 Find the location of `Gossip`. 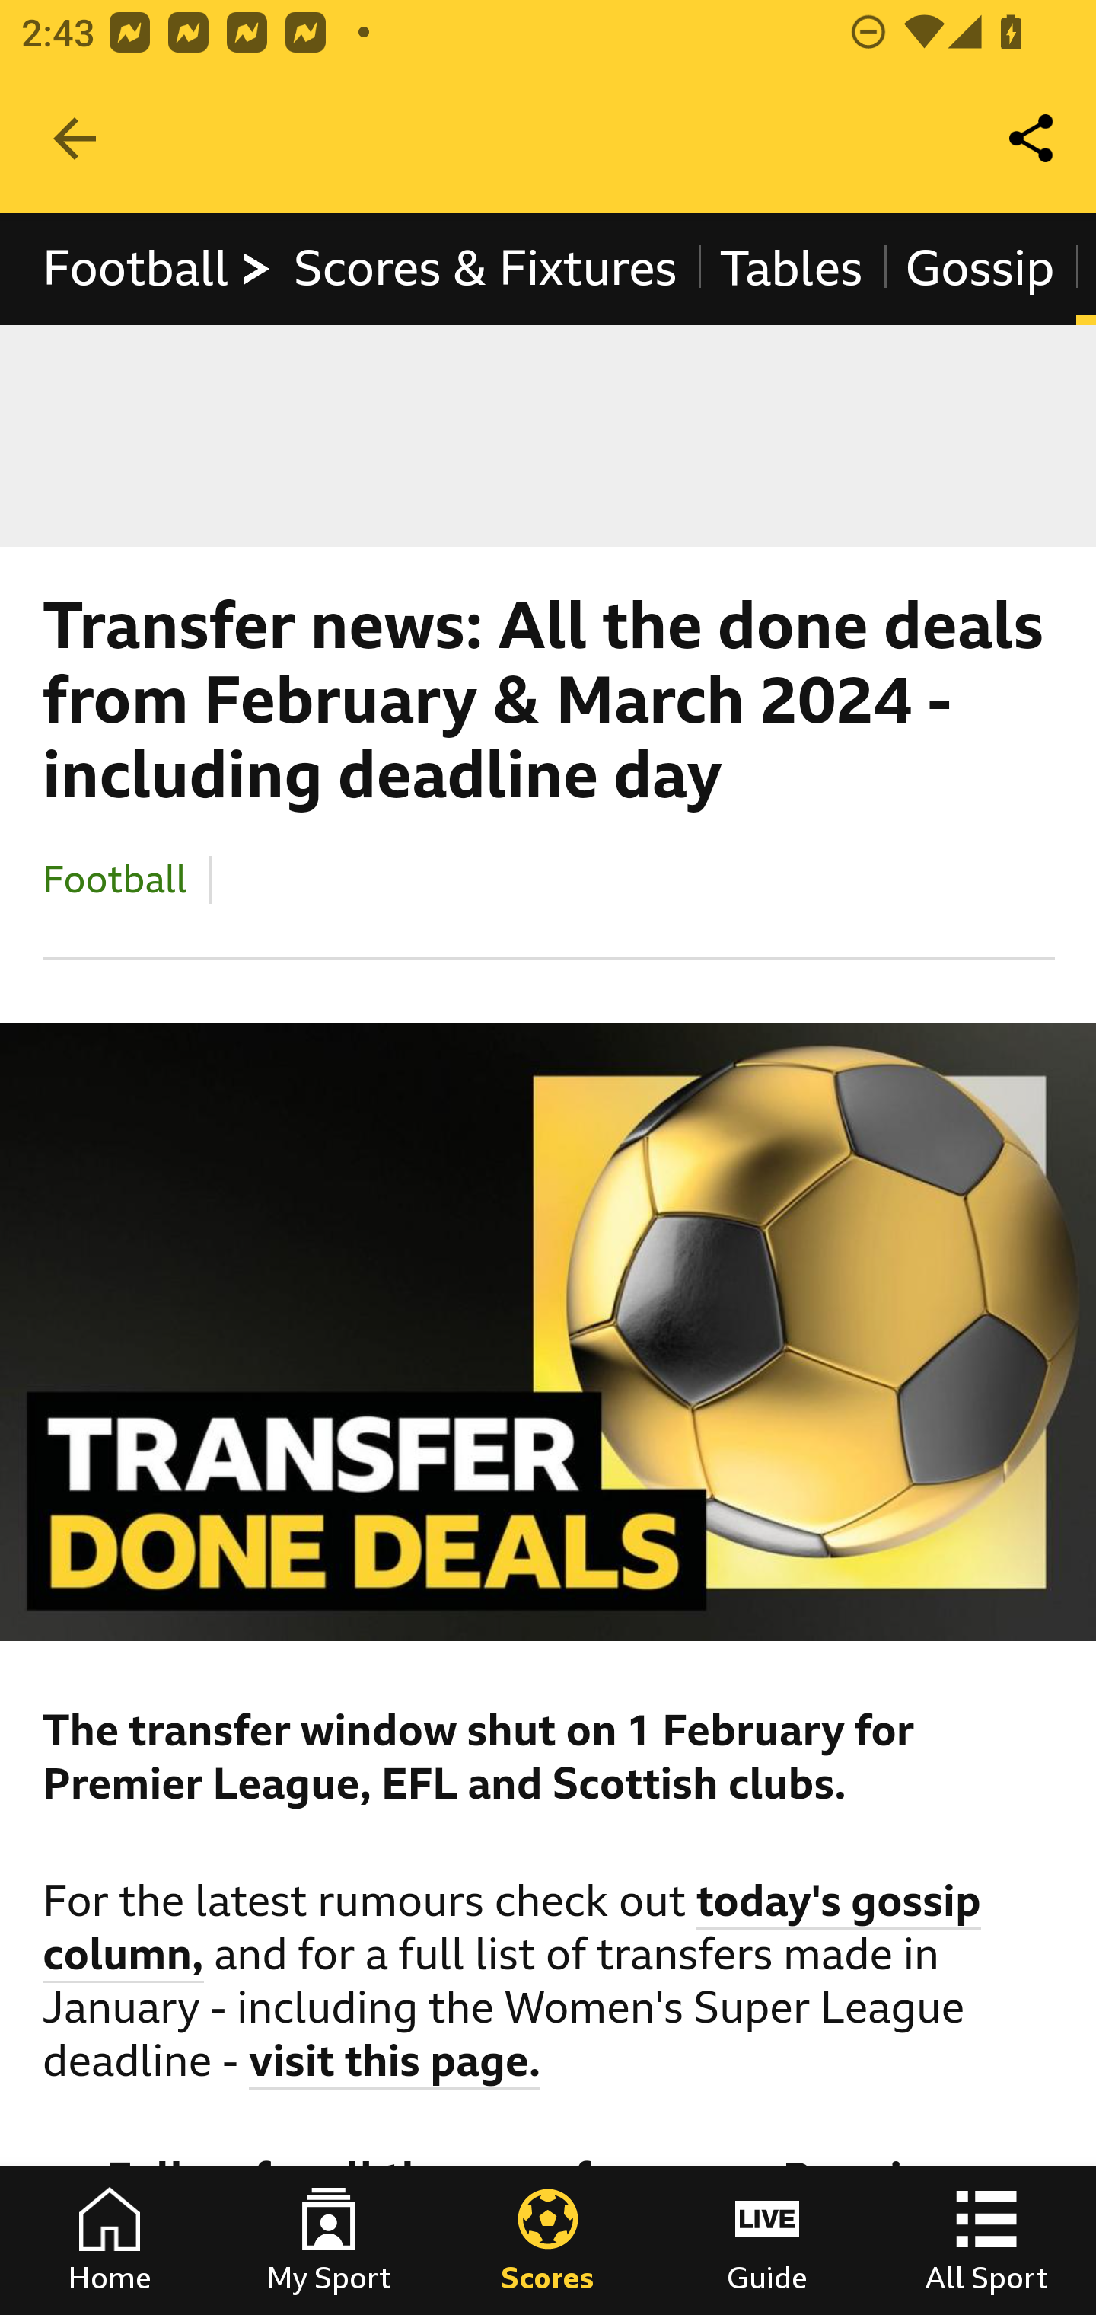

Gossip is located at coordinates (979, 268).